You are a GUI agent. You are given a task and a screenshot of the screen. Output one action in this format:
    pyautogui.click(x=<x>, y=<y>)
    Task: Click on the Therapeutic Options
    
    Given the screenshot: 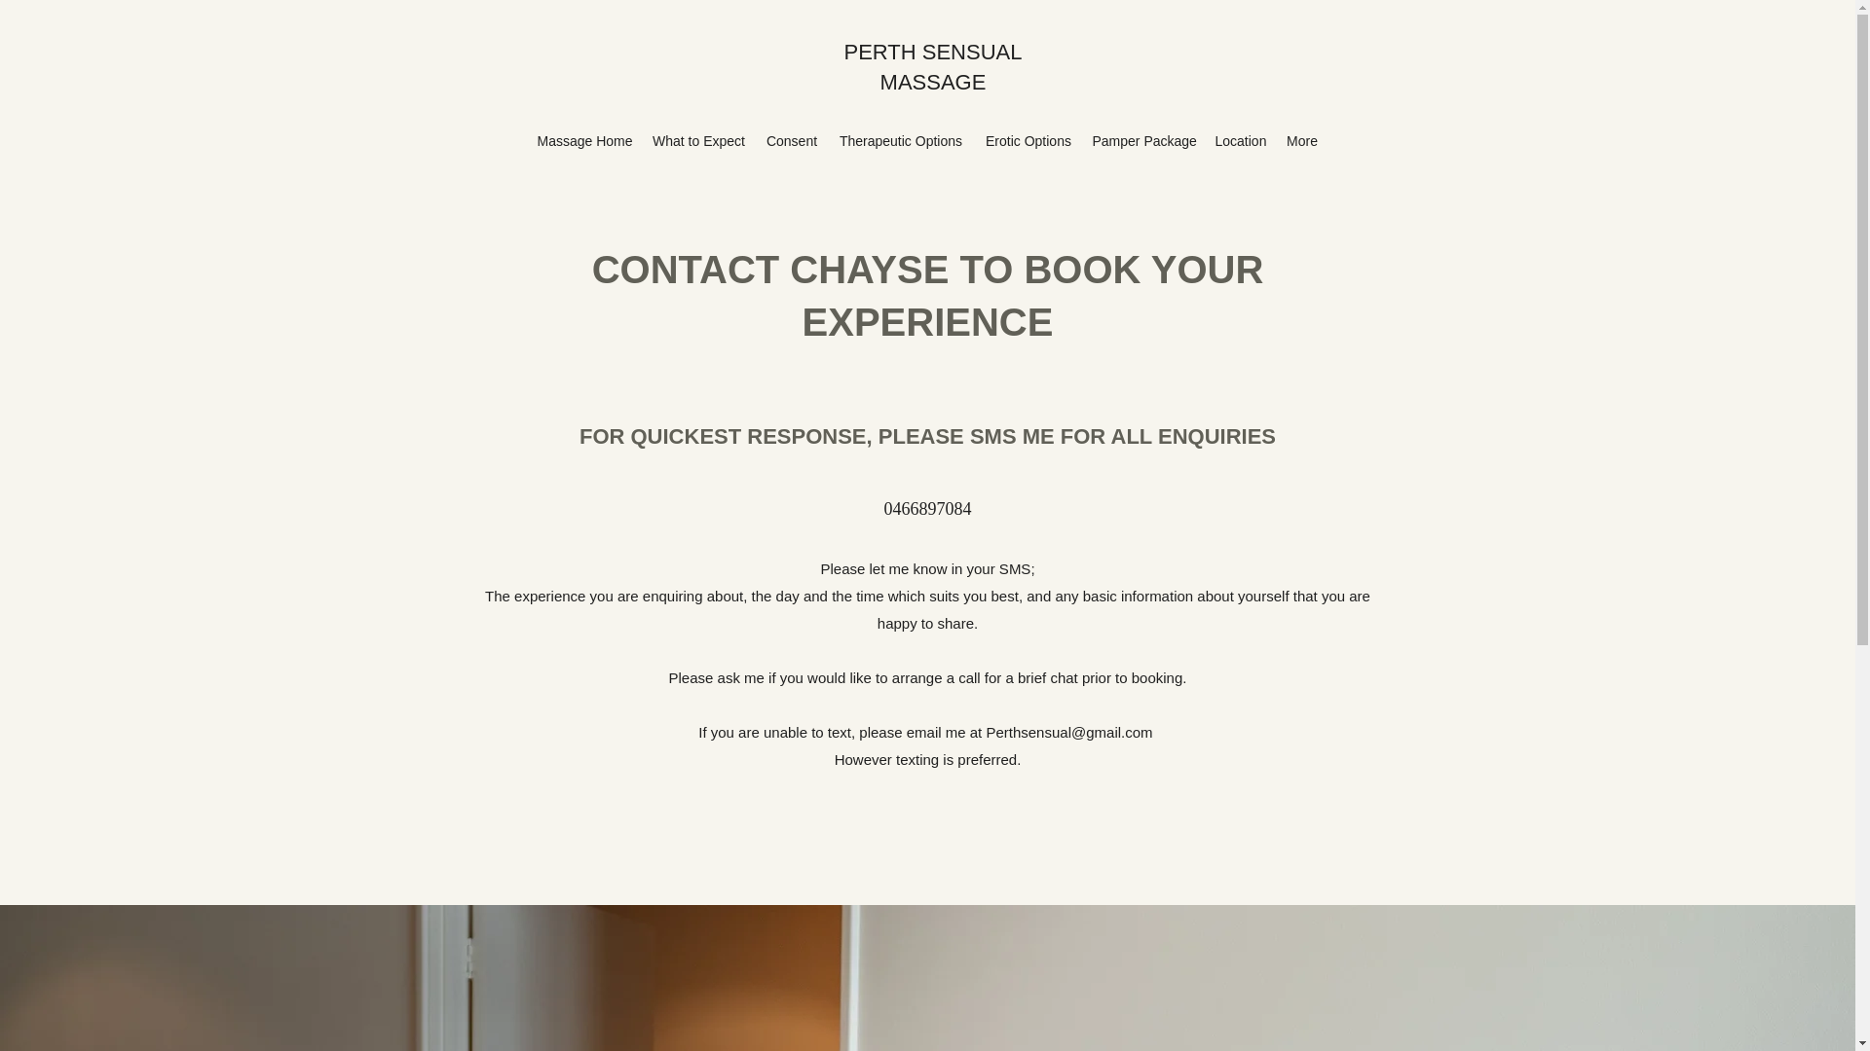 What is the action you would take?
    pyautogui.click(x=900, y=140)
    